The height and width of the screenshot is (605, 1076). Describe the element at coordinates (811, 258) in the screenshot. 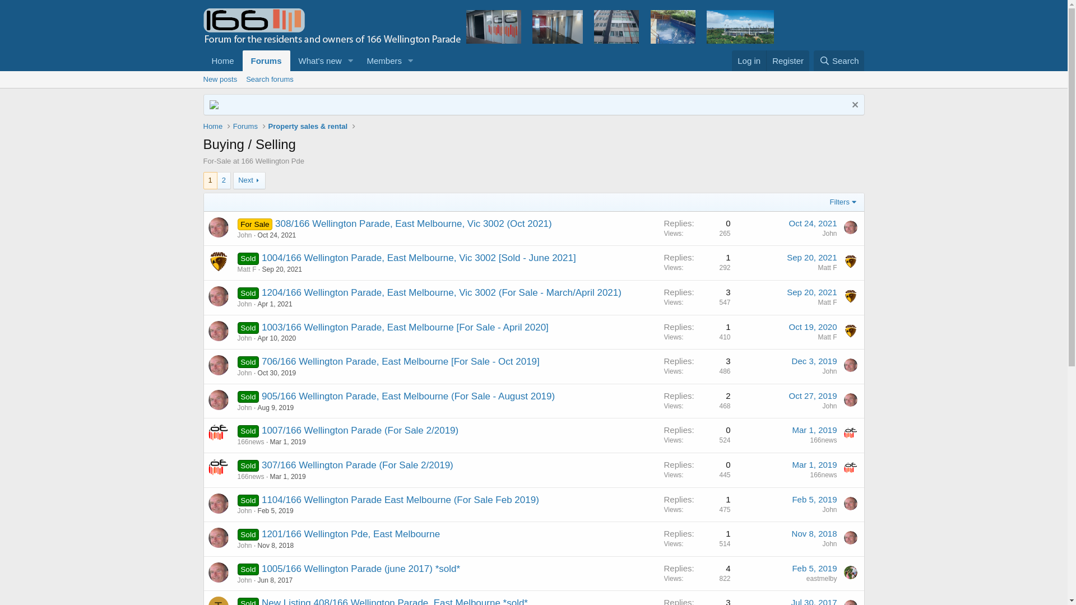

I see `Sep 20, 2021` at that location.